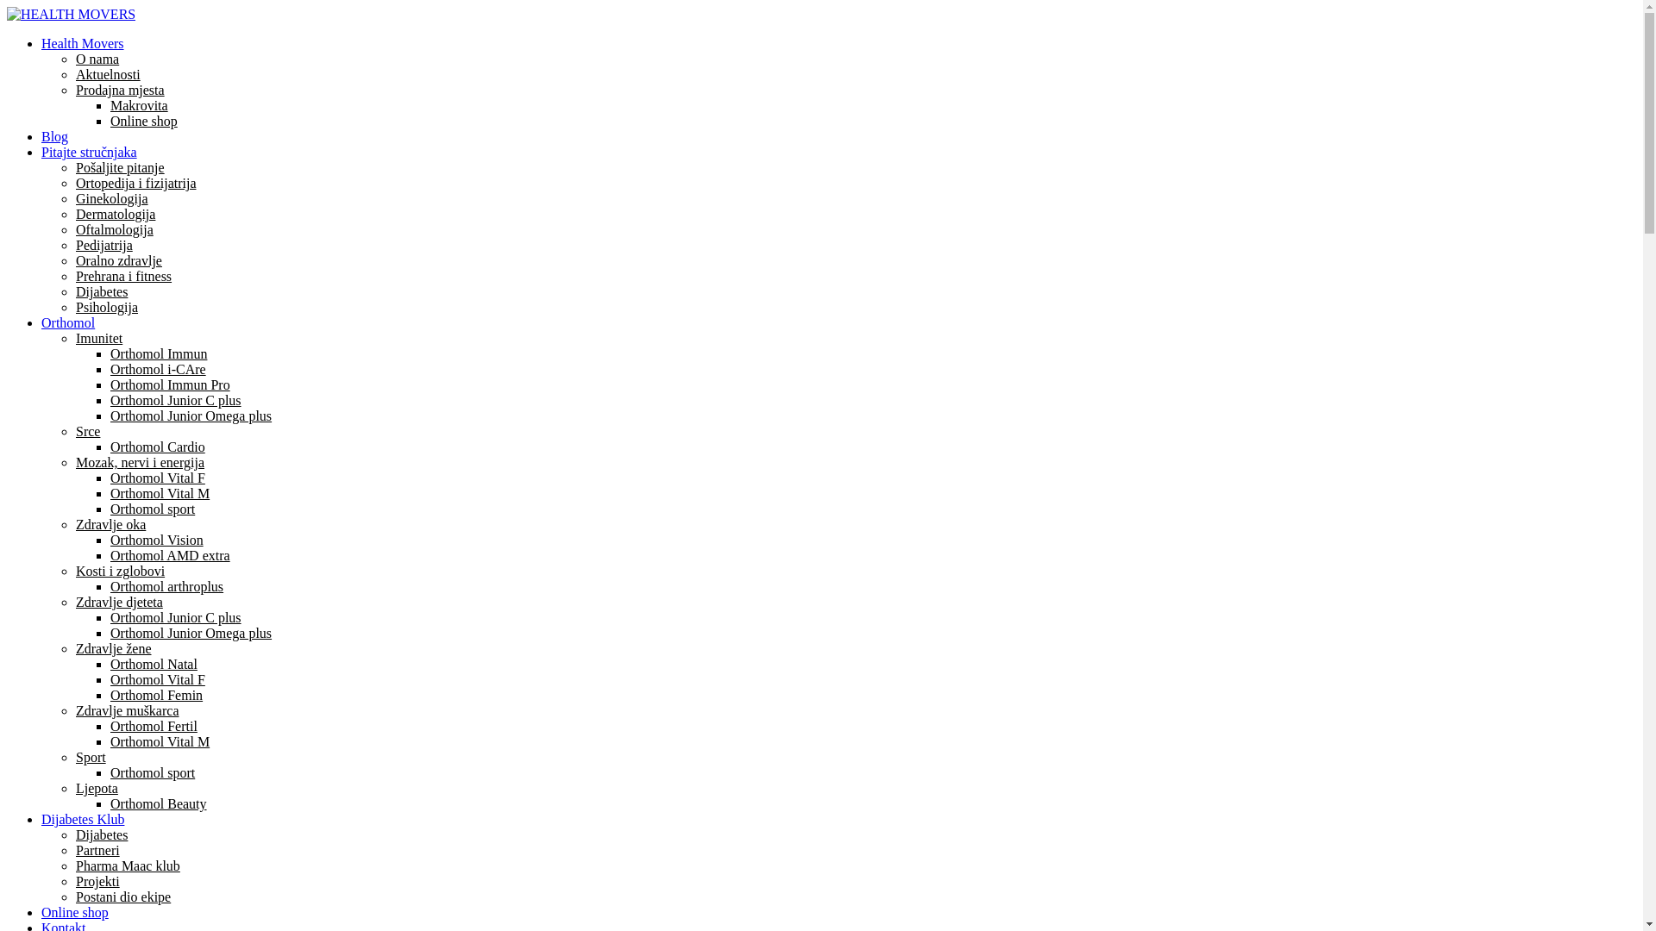 This screenshot has width=1656, height=931. What do you see at coordinates (75, 912) in the screenshot?
I see `Online shop` at bounding box center [75, 912].